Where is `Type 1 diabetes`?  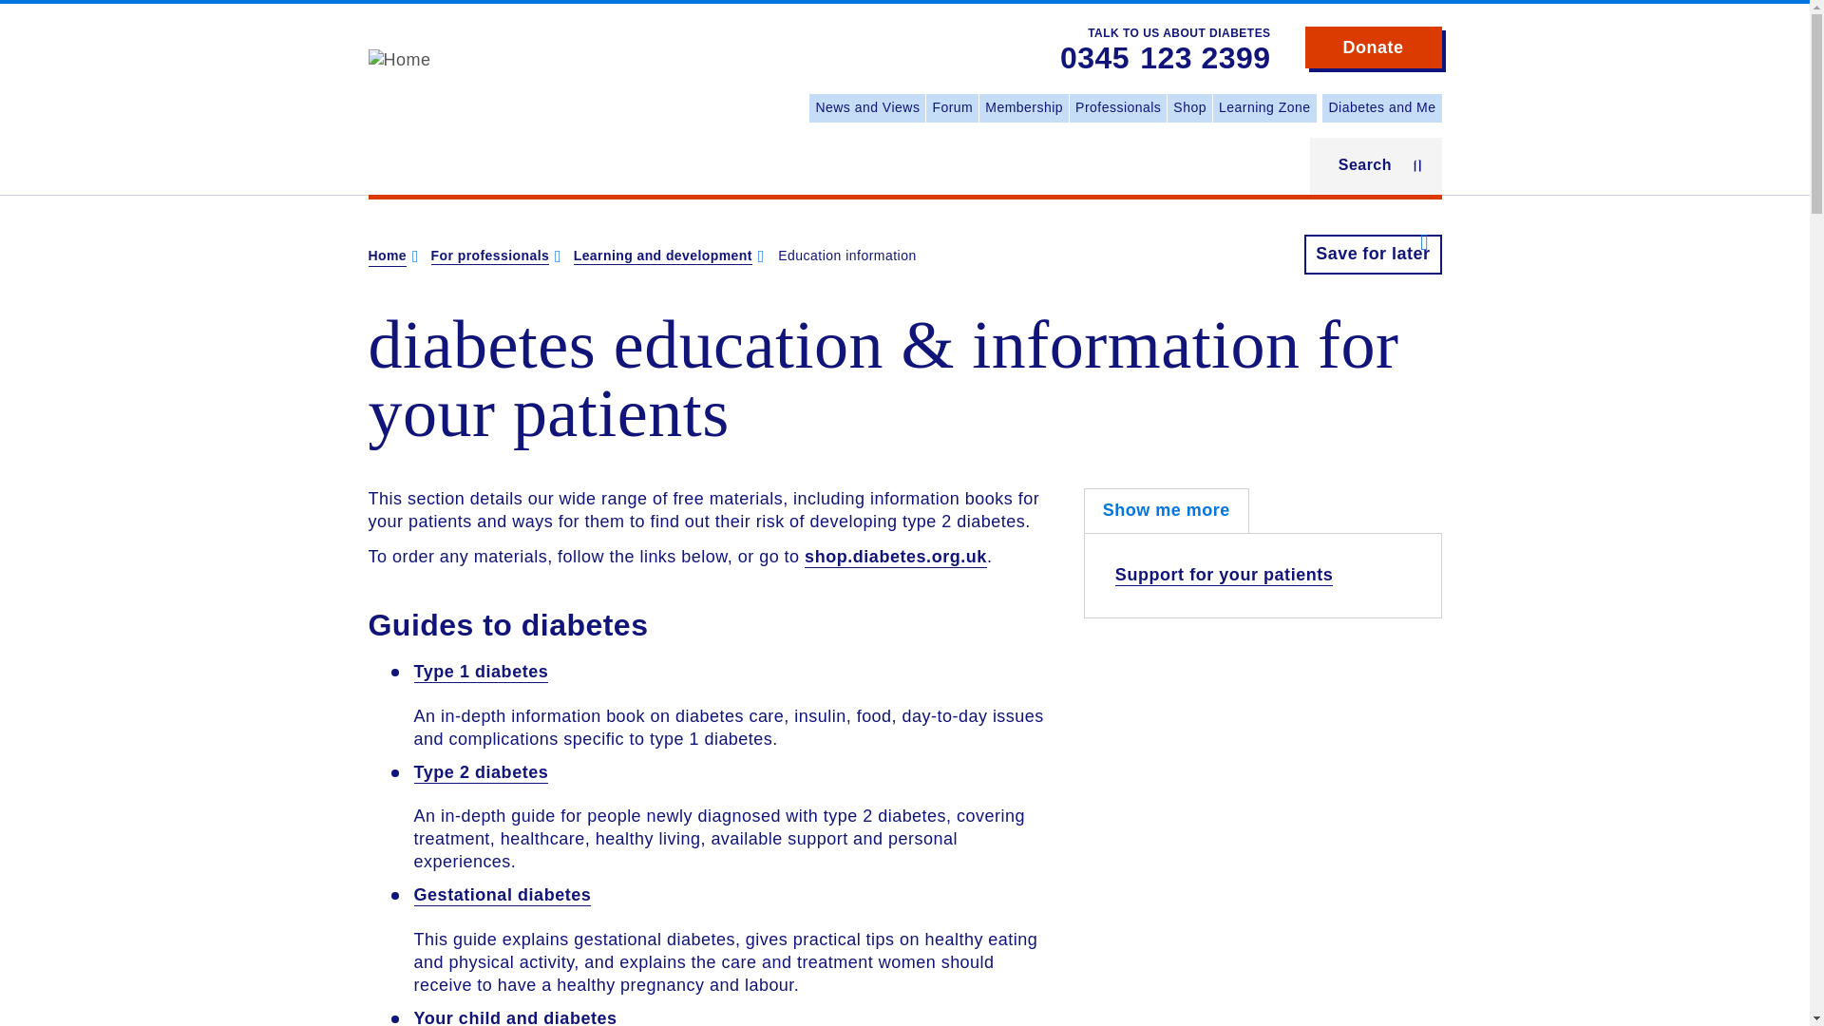 Type 1 diabetes is located at coordinates (481, 673).